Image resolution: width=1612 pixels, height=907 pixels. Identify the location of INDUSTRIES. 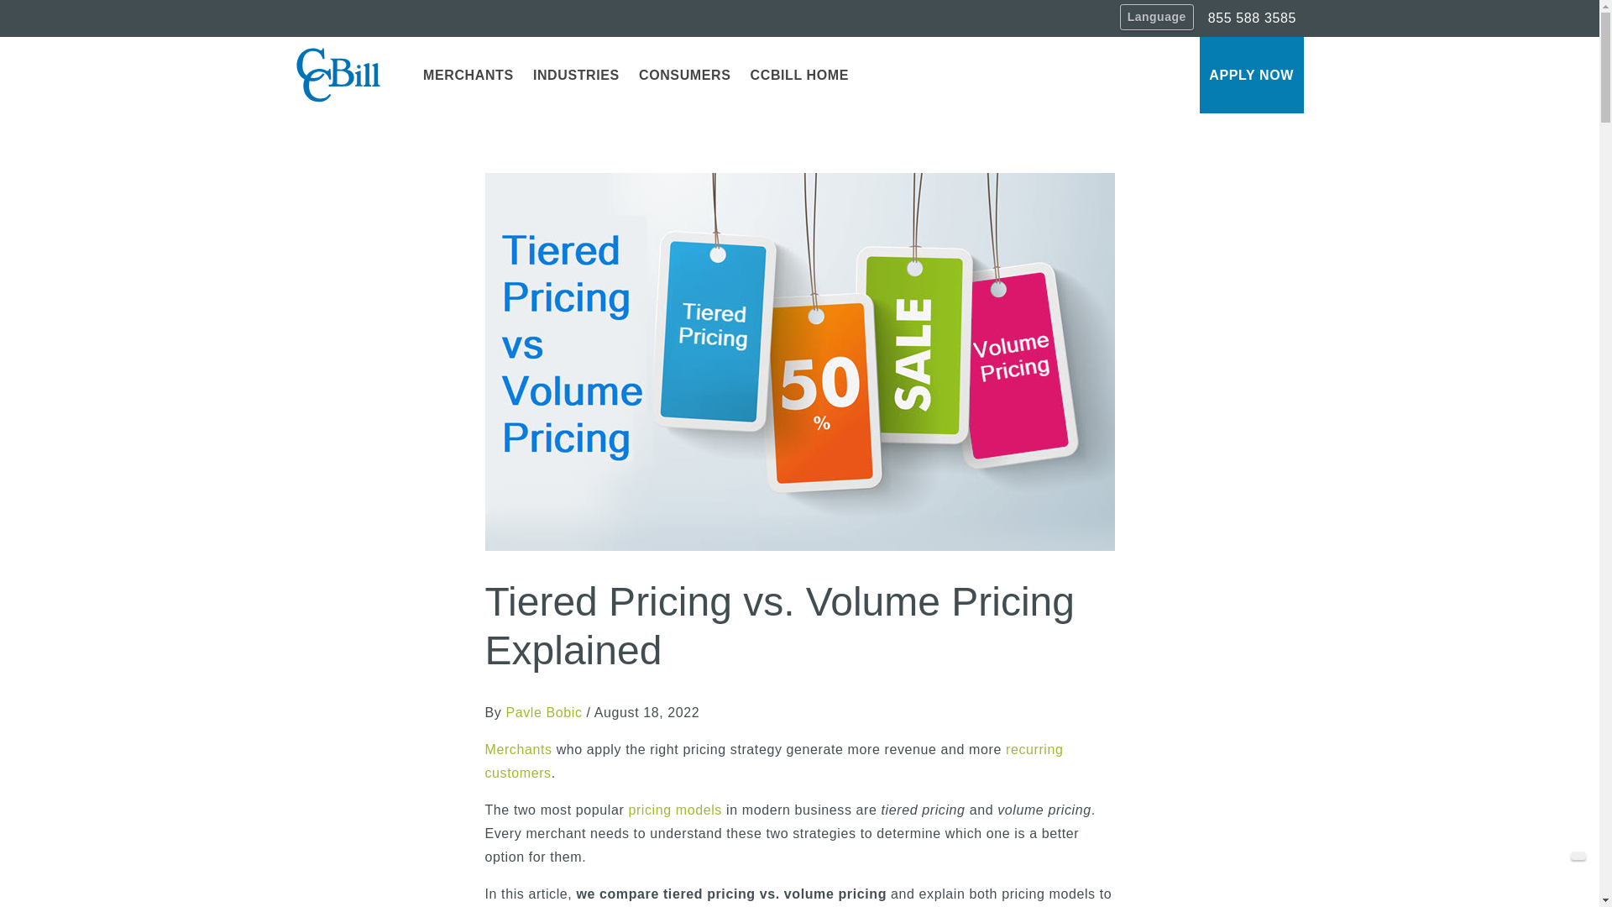
(575, 74).